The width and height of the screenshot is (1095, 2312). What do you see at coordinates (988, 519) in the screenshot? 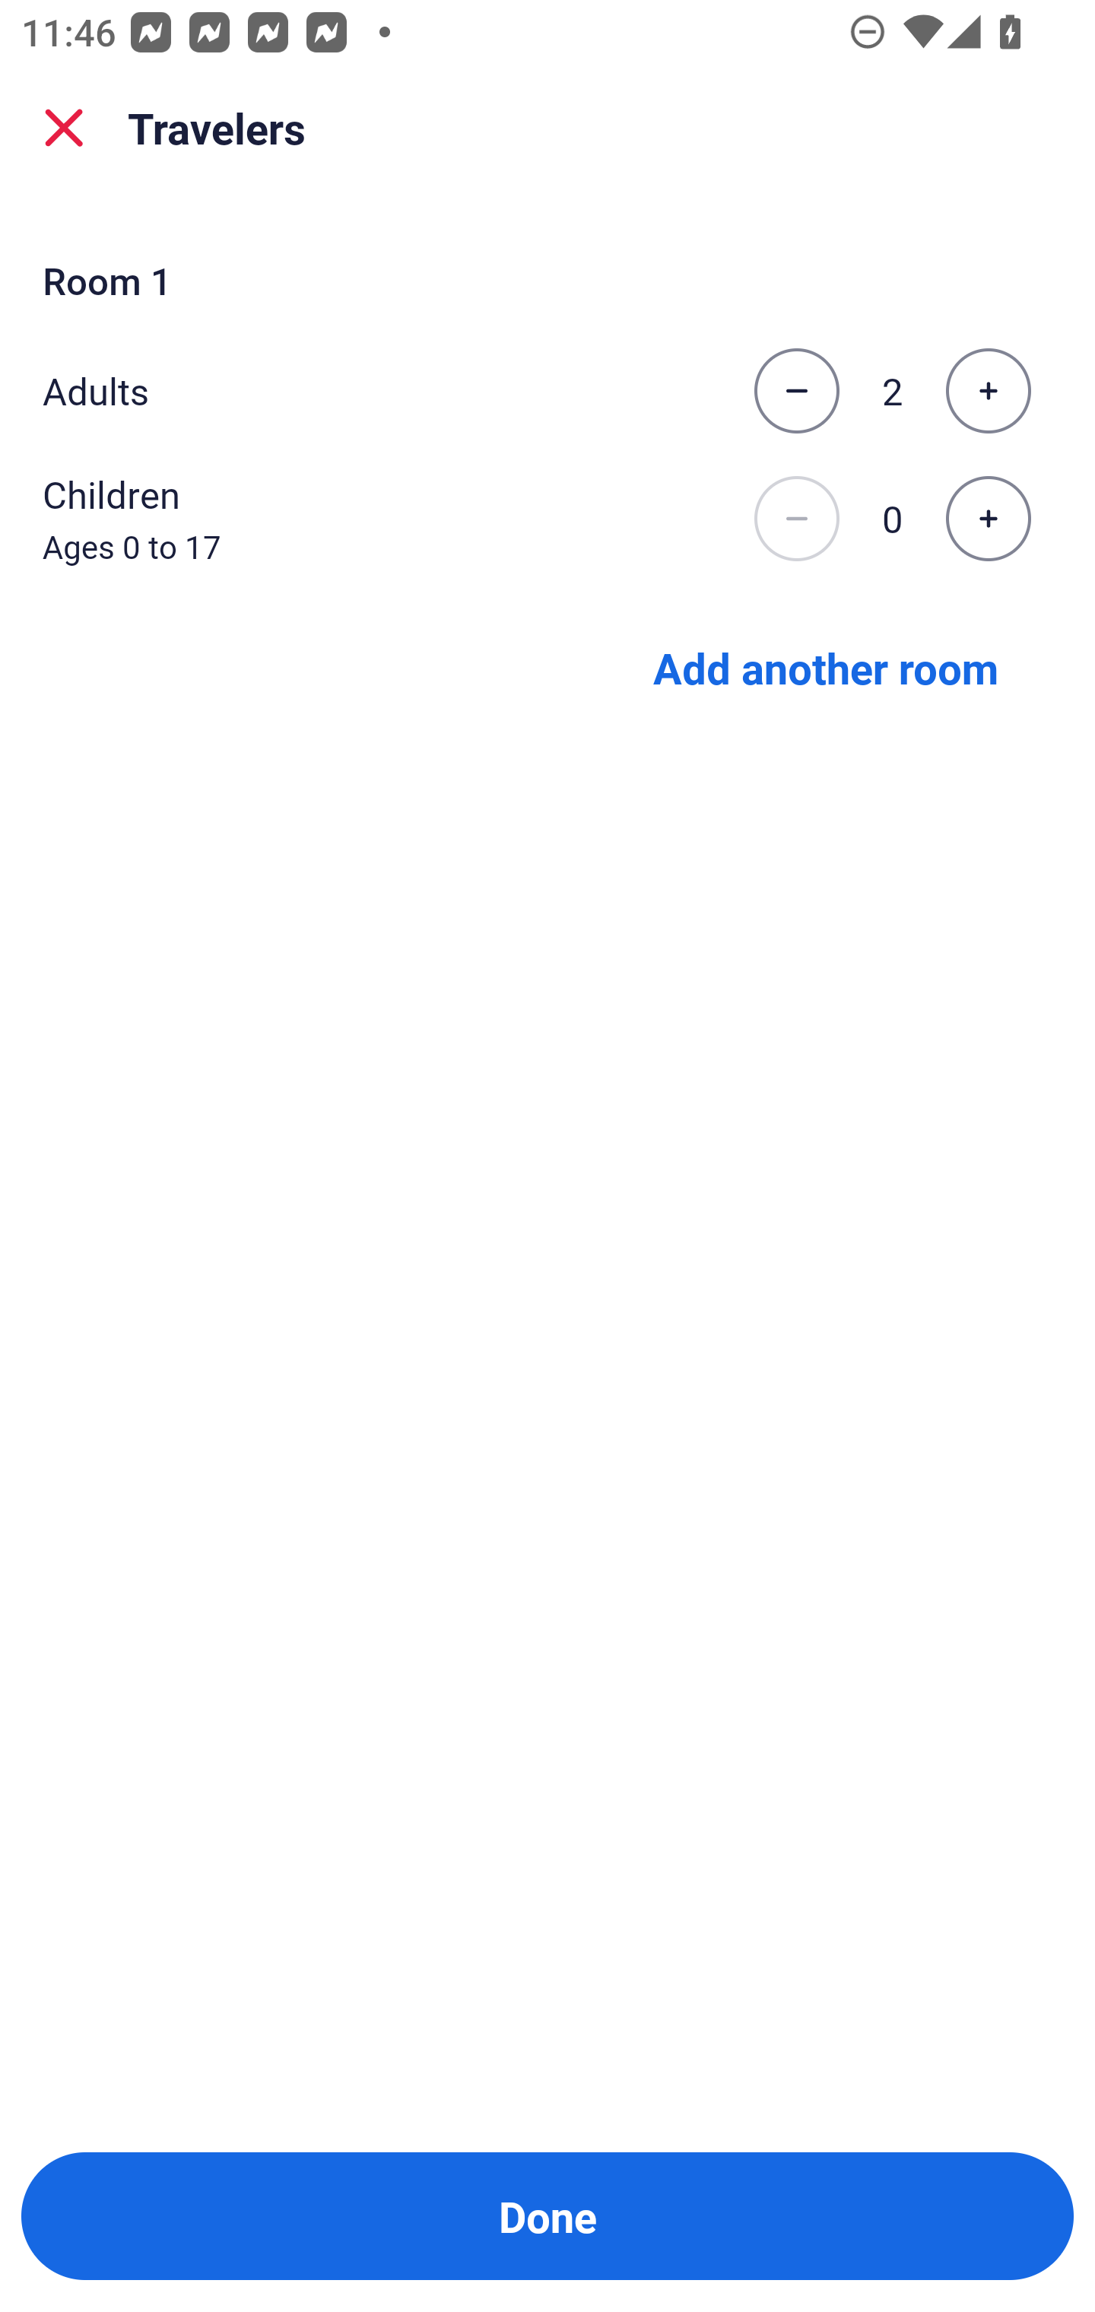
I see `Increase the number of children` at bounding box center [988, 519].